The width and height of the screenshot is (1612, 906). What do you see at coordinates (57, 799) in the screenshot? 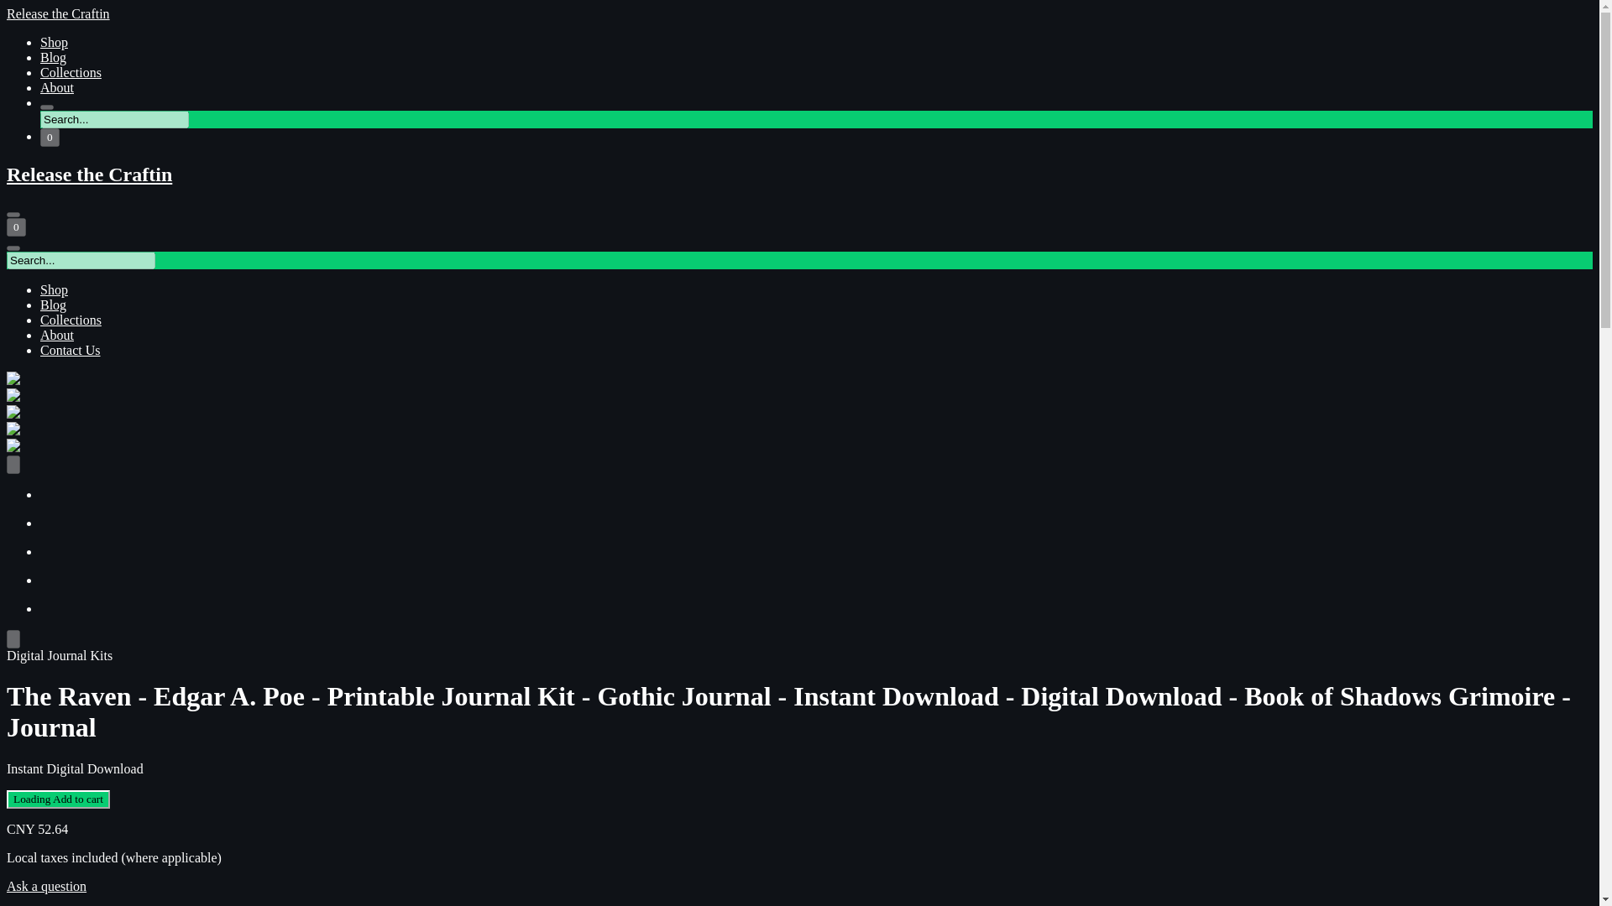
I see `Loading Add to cart` at bounding box center [57, 799].